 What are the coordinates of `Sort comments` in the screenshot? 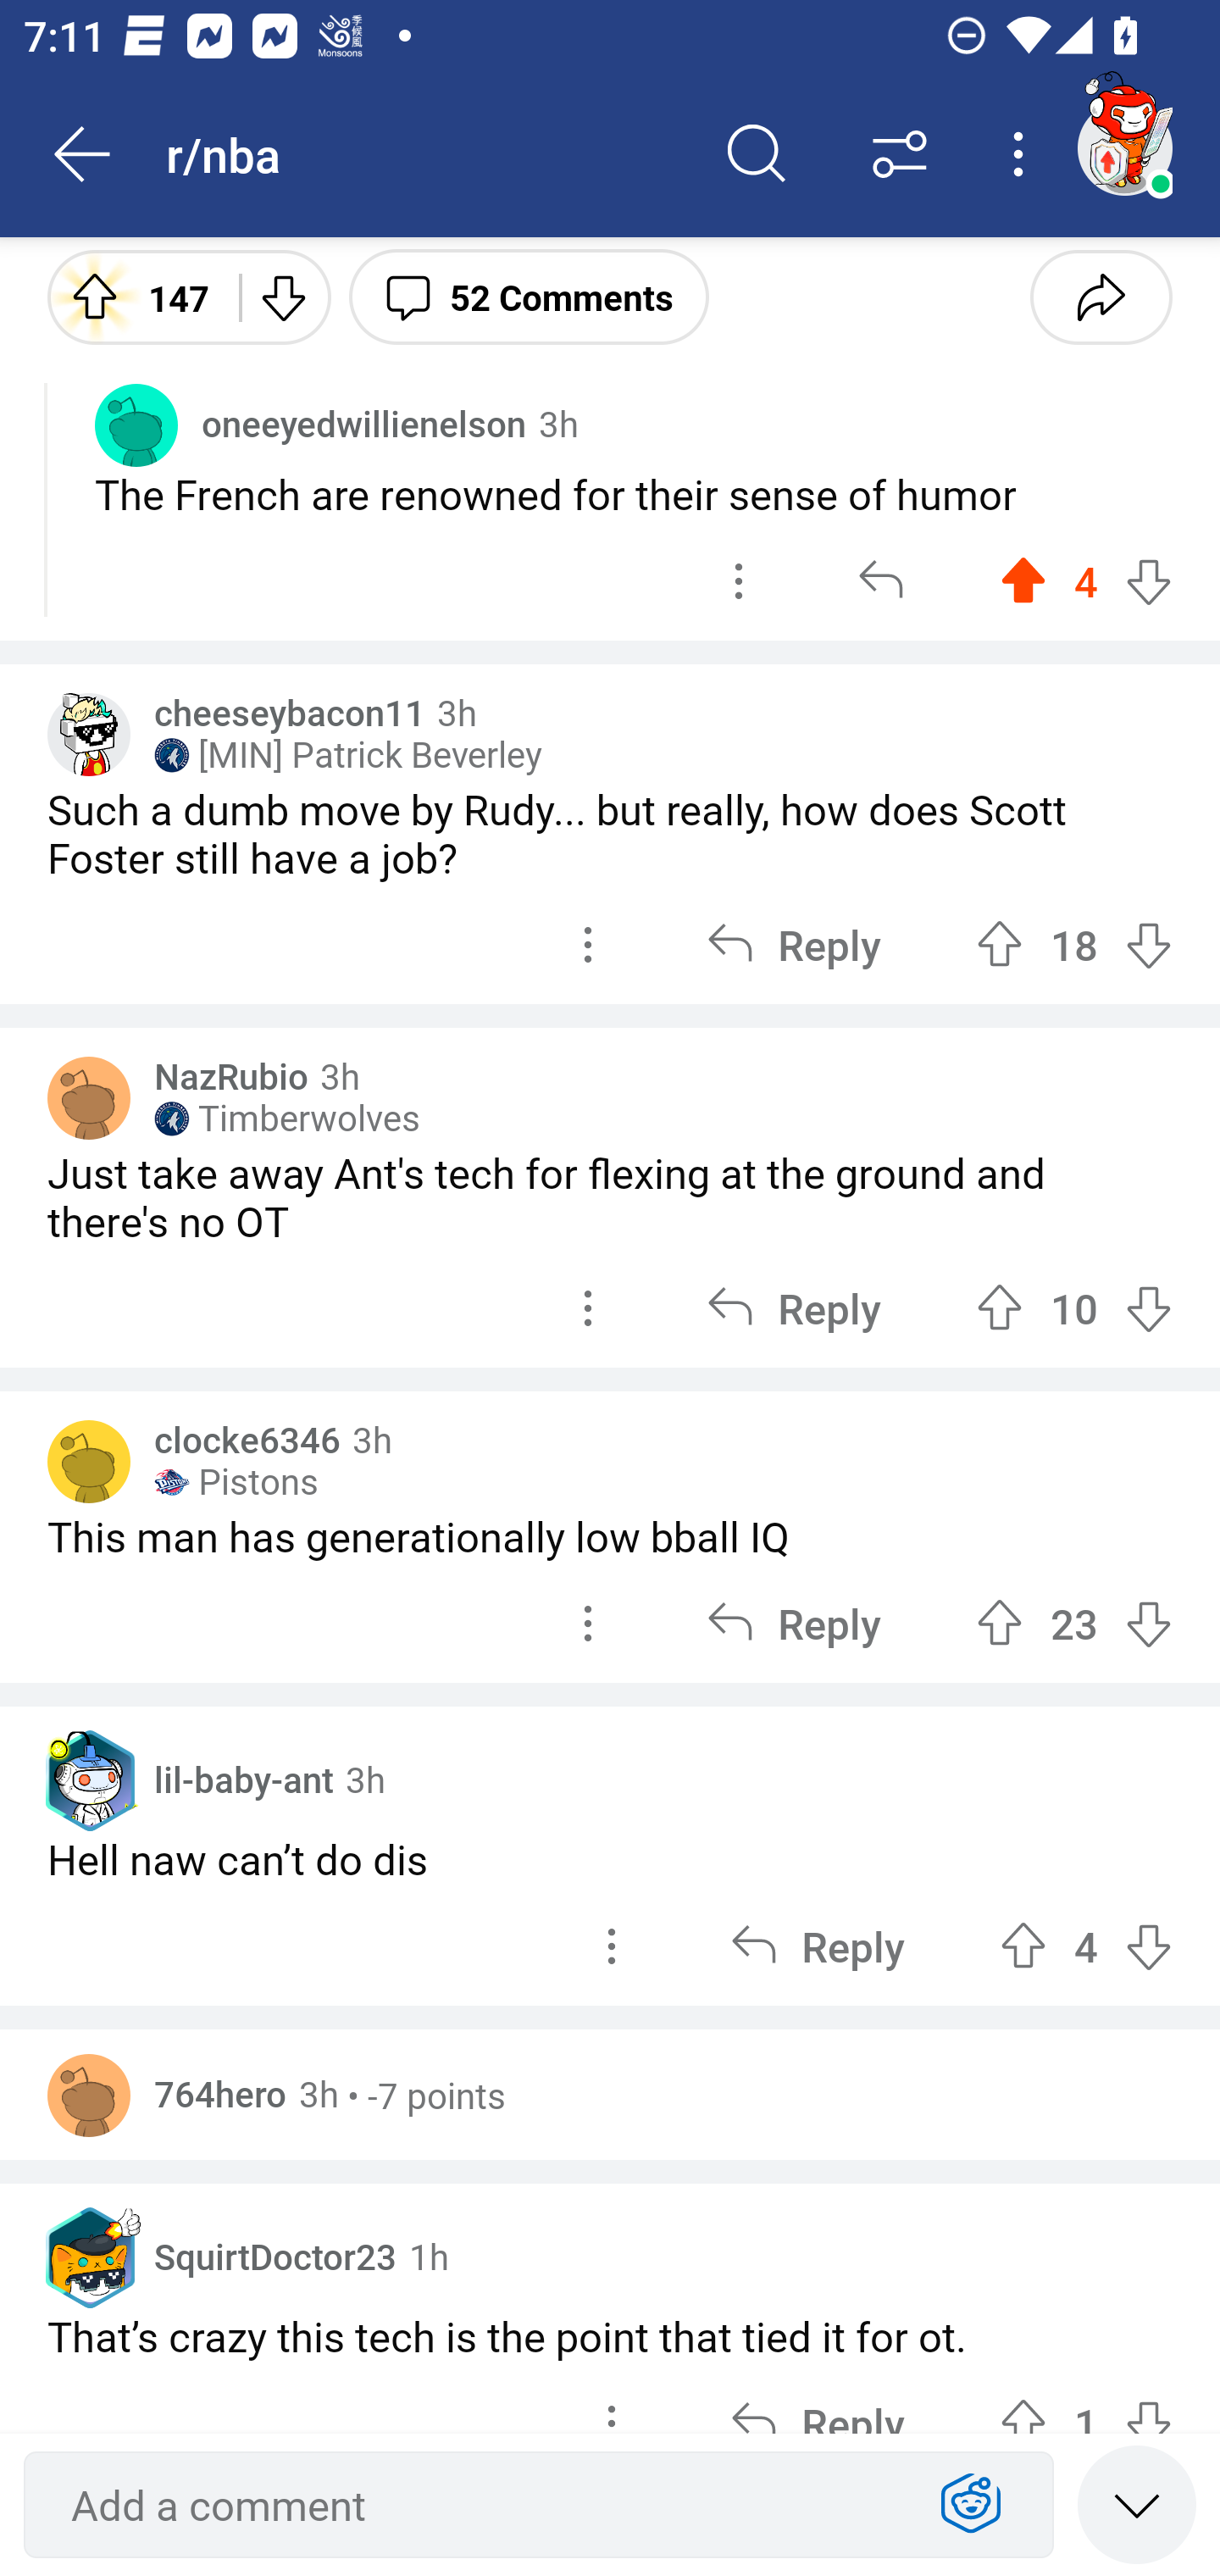 It's located at (900, 154).